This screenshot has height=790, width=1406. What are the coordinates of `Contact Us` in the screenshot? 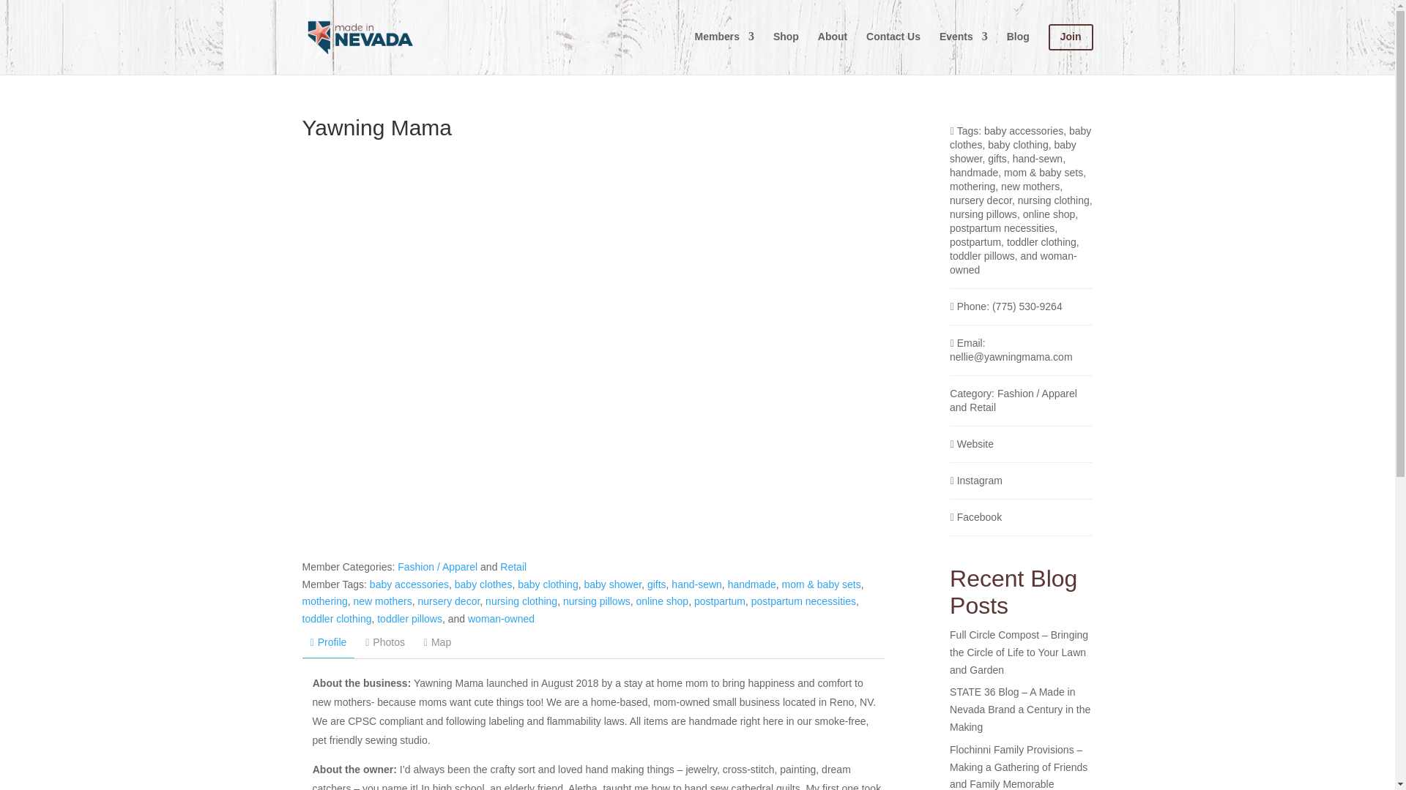 It's located at (893, 48).